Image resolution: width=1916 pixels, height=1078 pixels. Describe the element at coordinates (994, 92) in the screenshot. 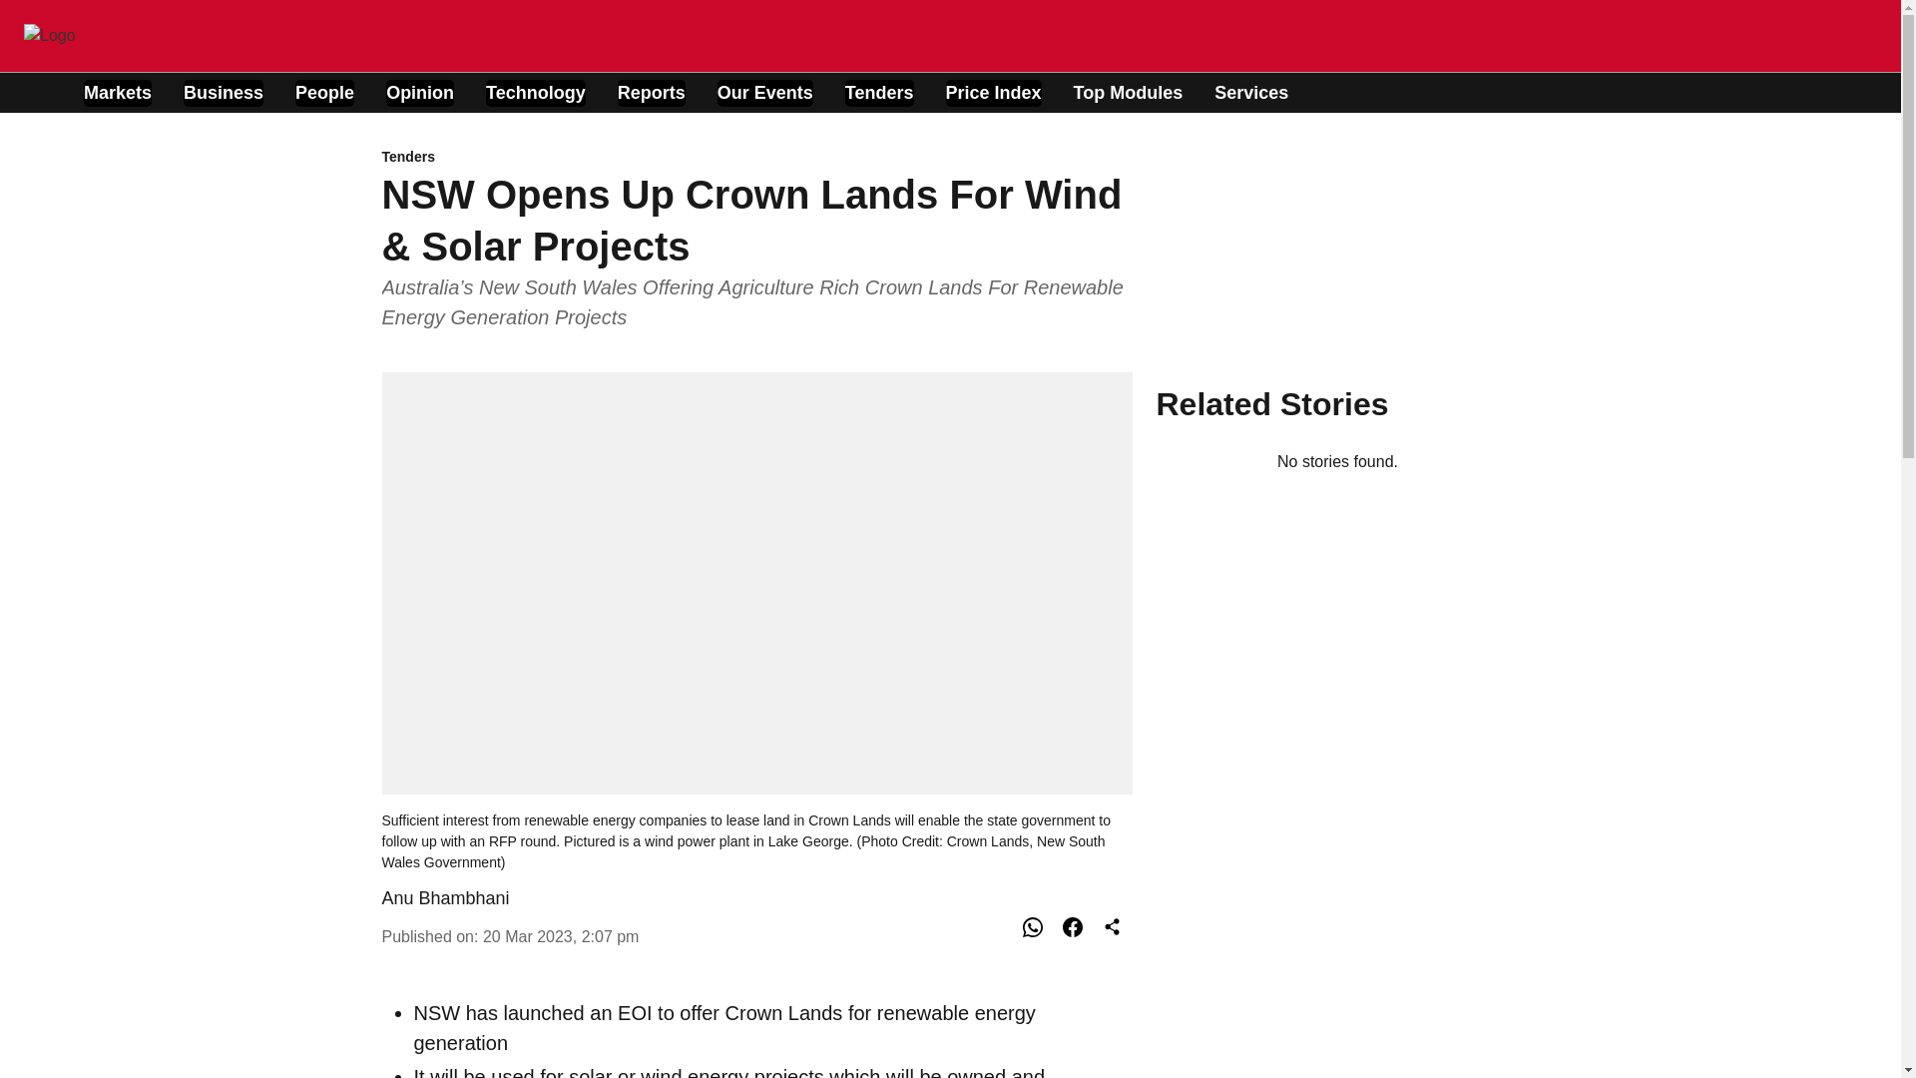

I see `Price Index` at that location.